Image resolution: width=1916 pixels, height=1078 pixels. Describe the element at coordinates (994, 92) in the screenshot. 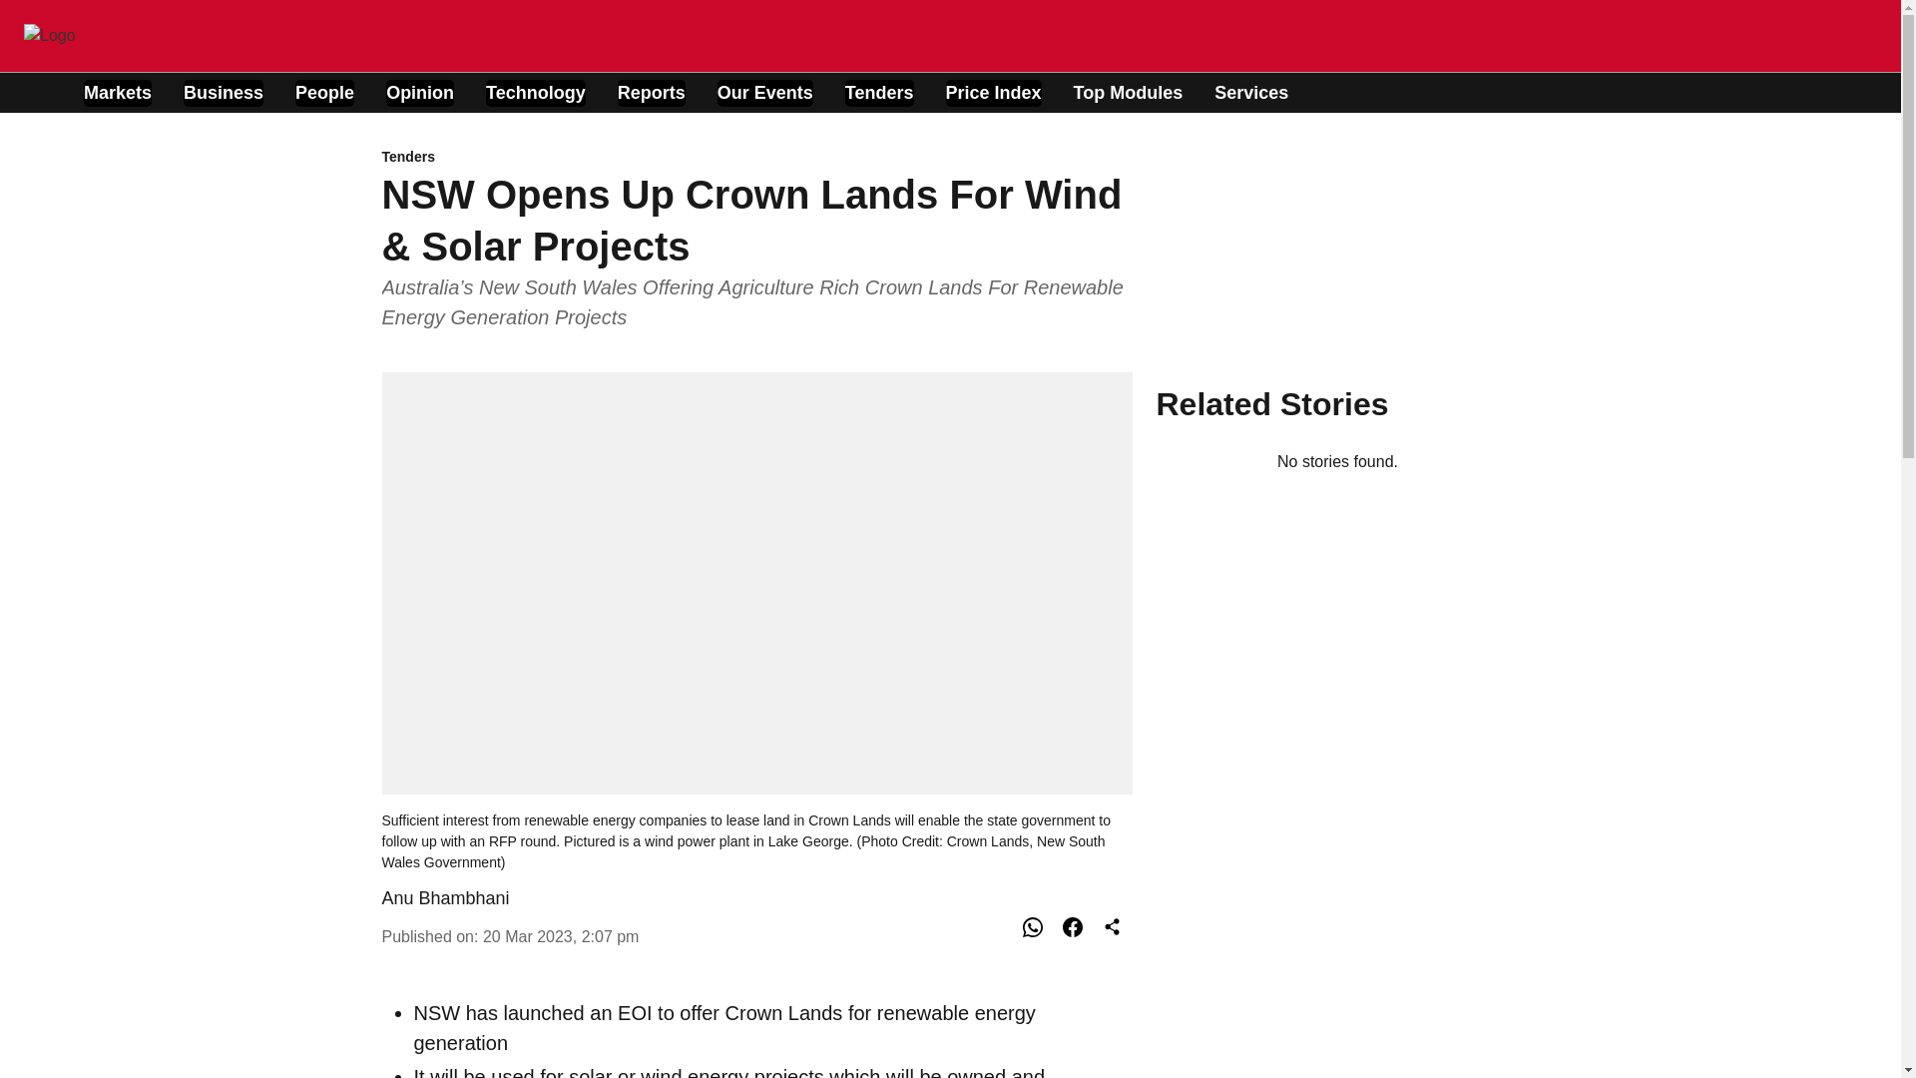

I see `Price Index` at that location.